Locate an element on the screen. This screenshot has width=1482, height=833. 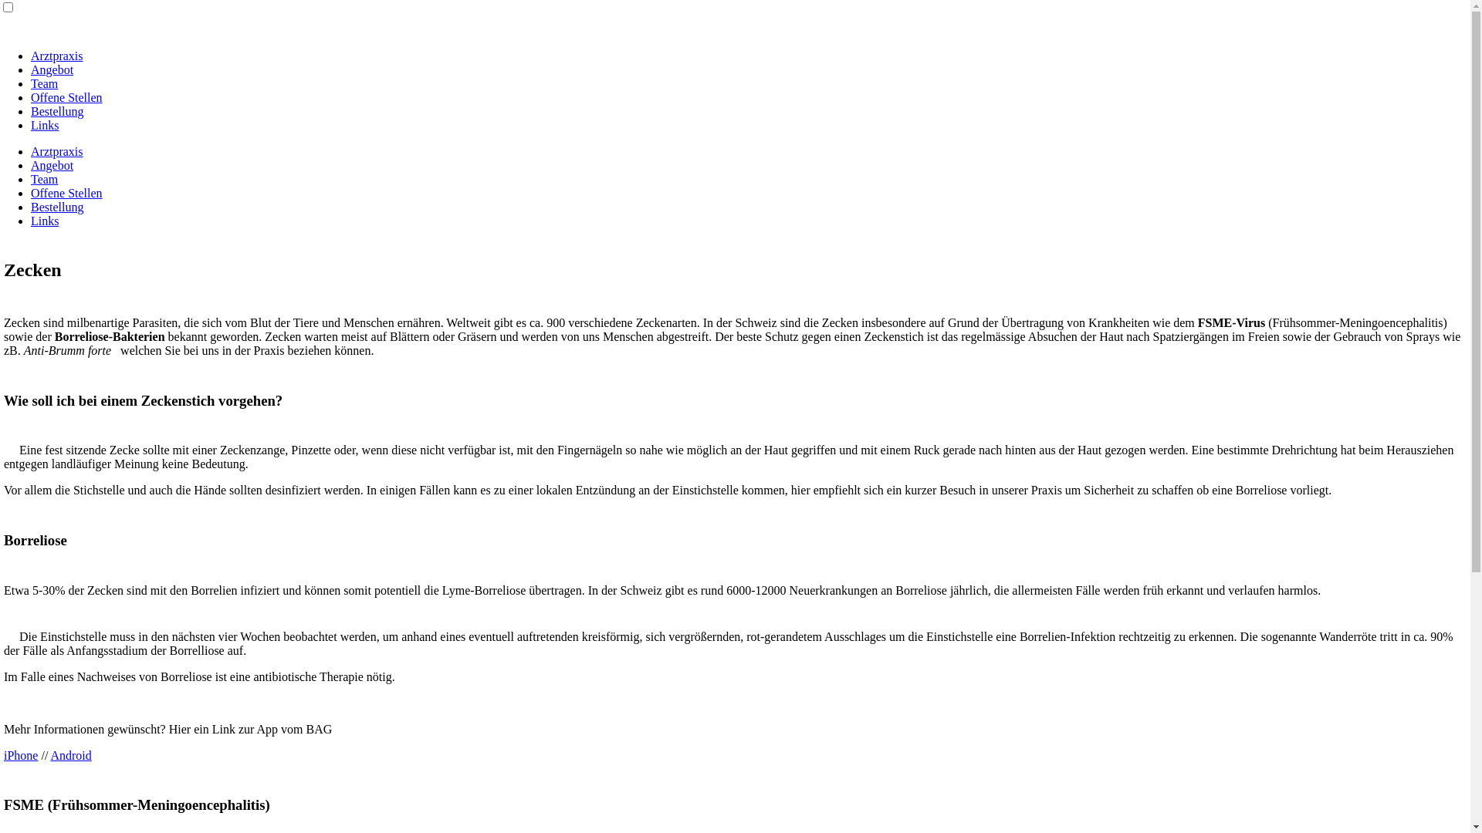
Bestellung is located at coordinates (57, 111).